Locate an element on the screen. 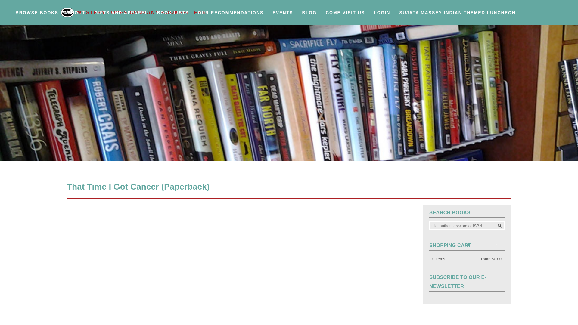  View your shopping cart. is located at coordinates (466, 245).